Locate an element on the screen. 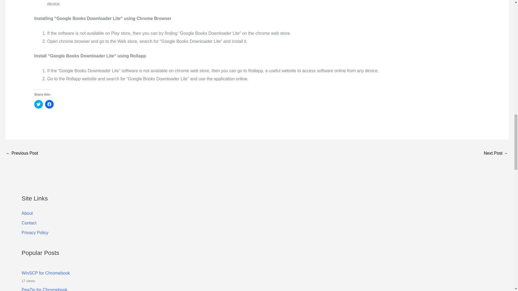 The width and height of the screenshot is (518, 291). Click to share on Facebook is located at coordinates (49, 104).